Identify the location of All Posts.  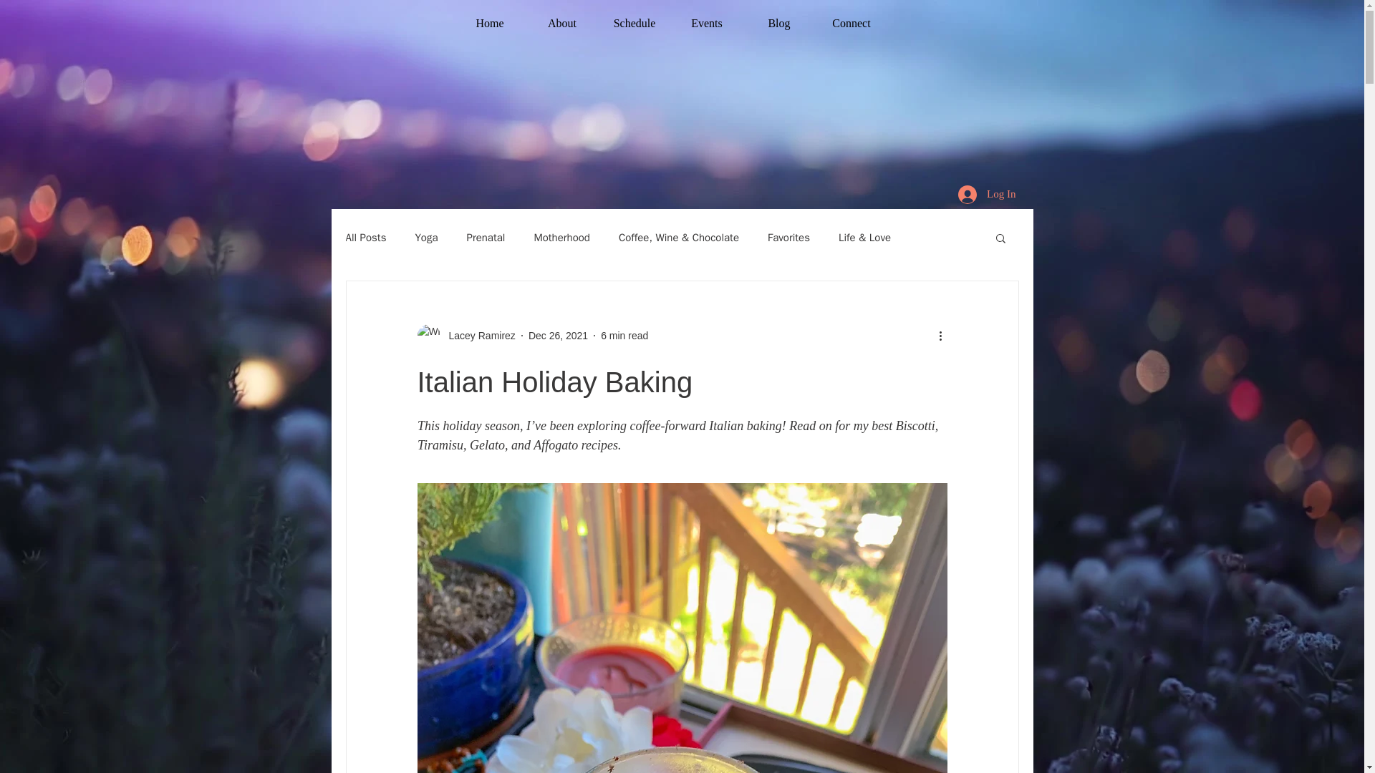
(365, 237).